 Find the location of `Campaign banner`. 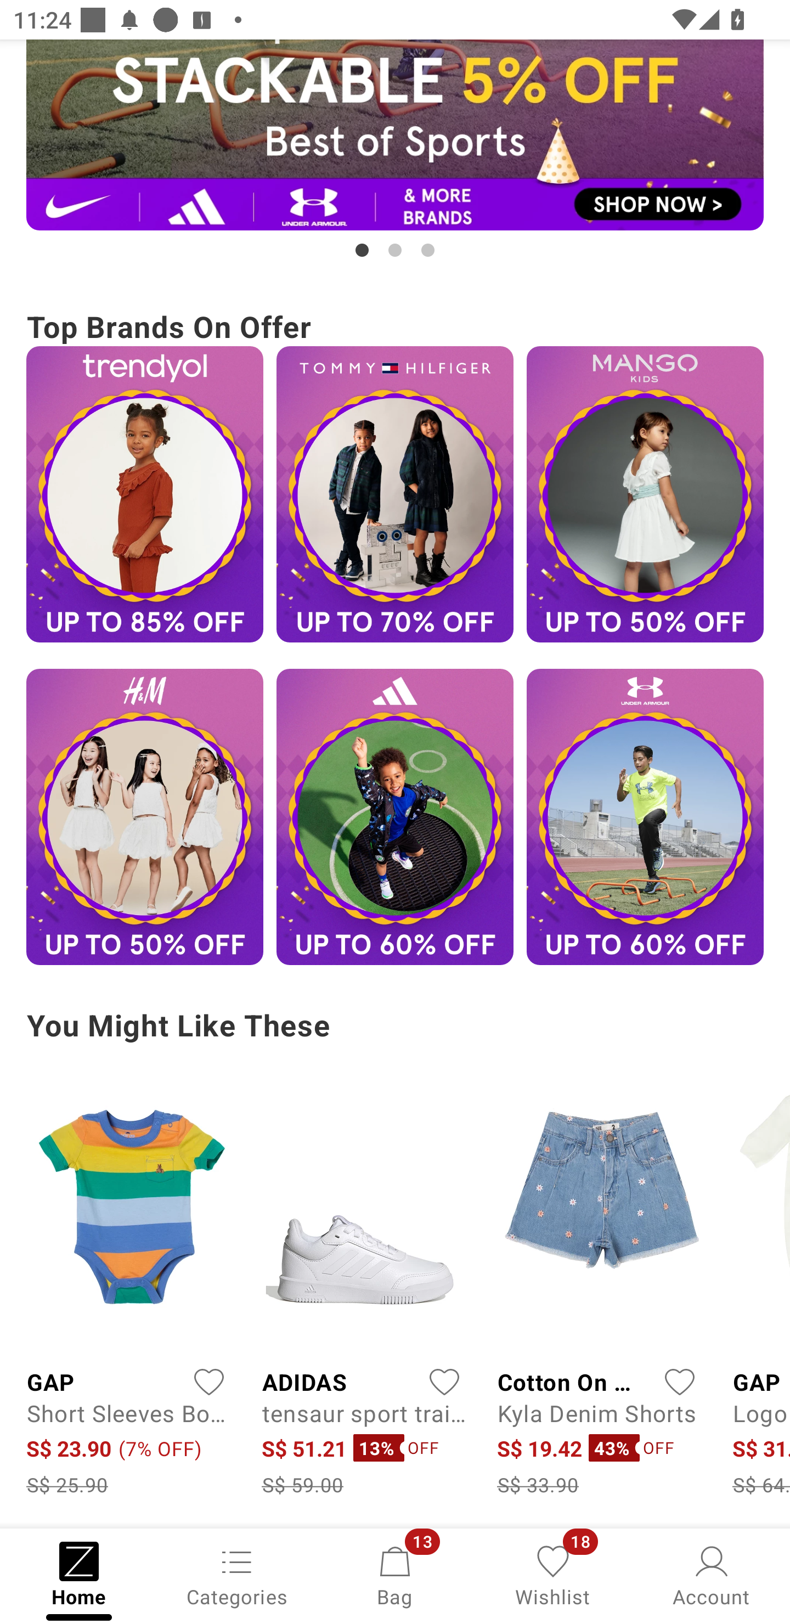

Campaign banner is located at coordinates (395, 816).